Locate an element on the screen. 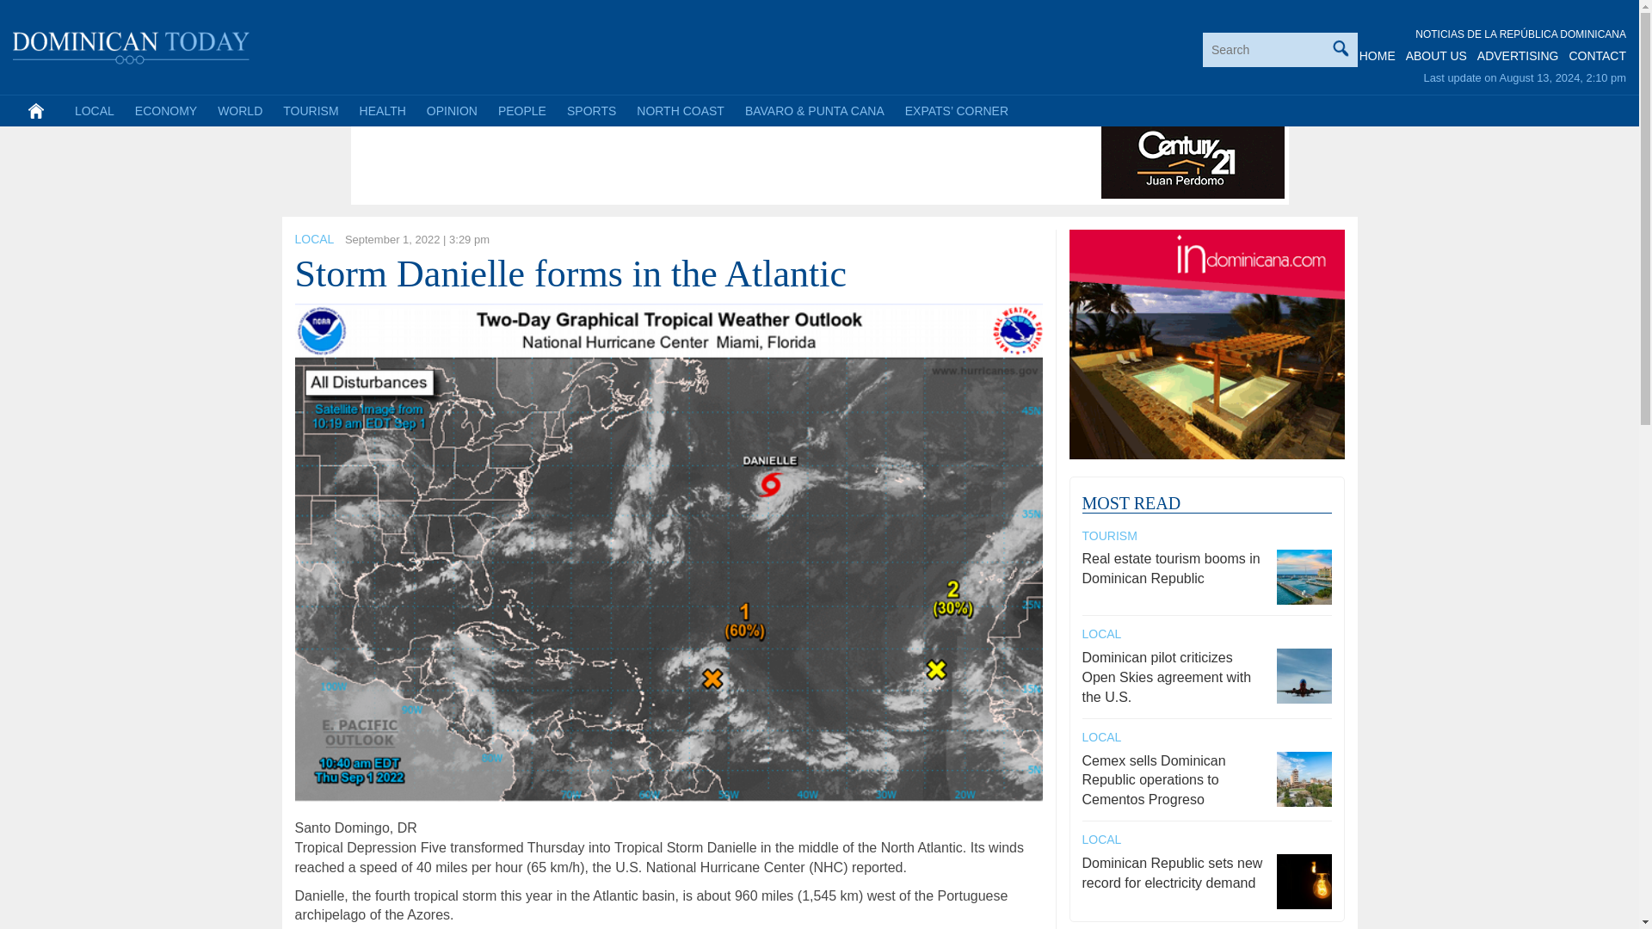  WORLD is located at coordinates (239, 110).